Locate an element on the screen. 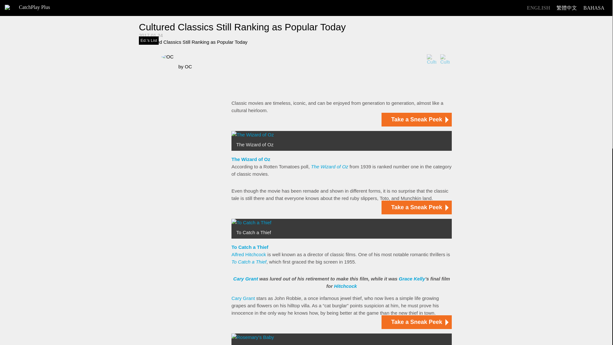 The image size is (613, 345). Alfred Hitchcock is located at coordinates (249, 254).